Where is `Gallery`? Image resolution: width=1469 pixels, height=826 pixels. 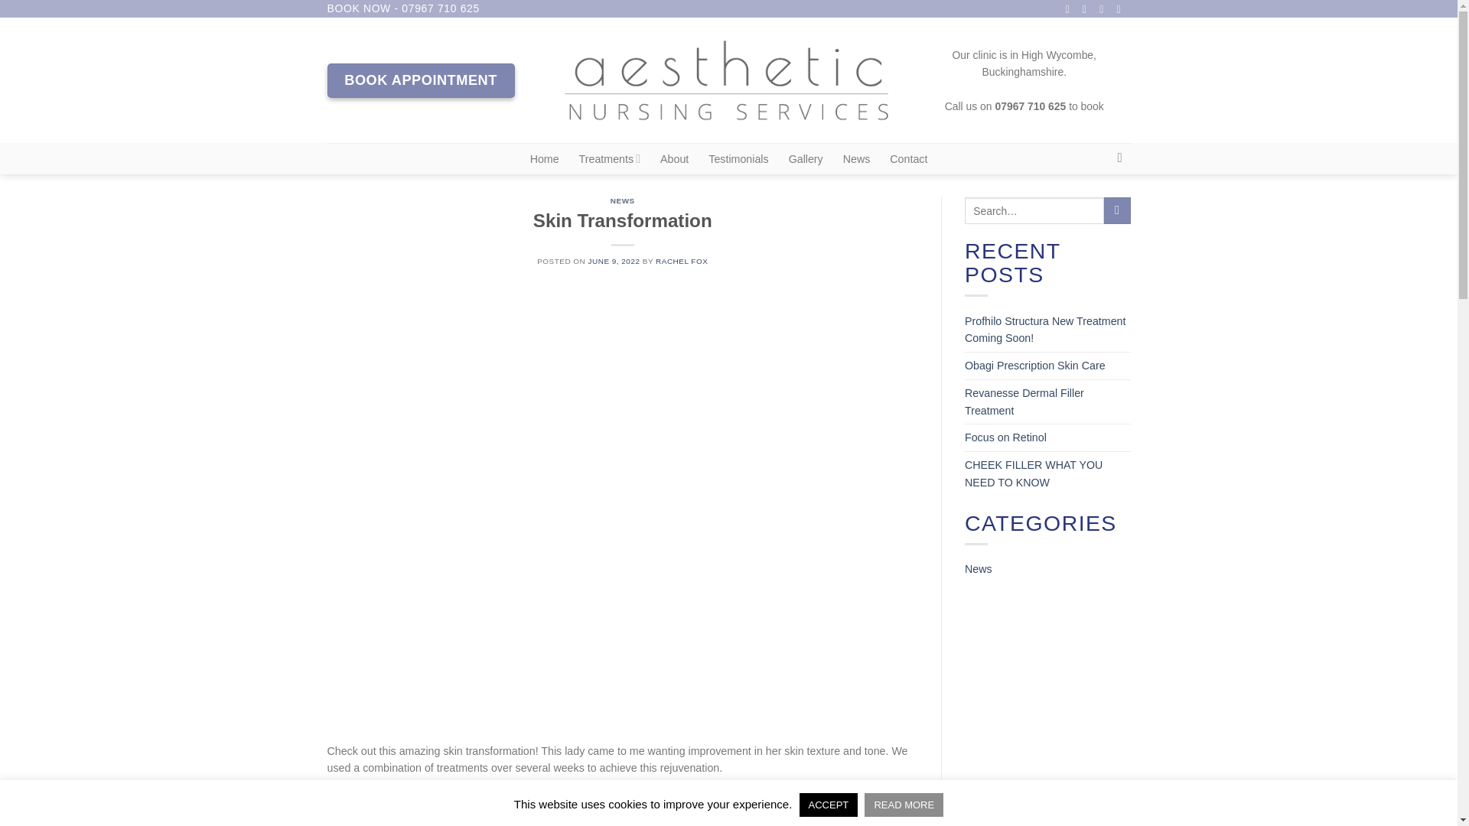
Gallery is located at coordinates (806, 159).